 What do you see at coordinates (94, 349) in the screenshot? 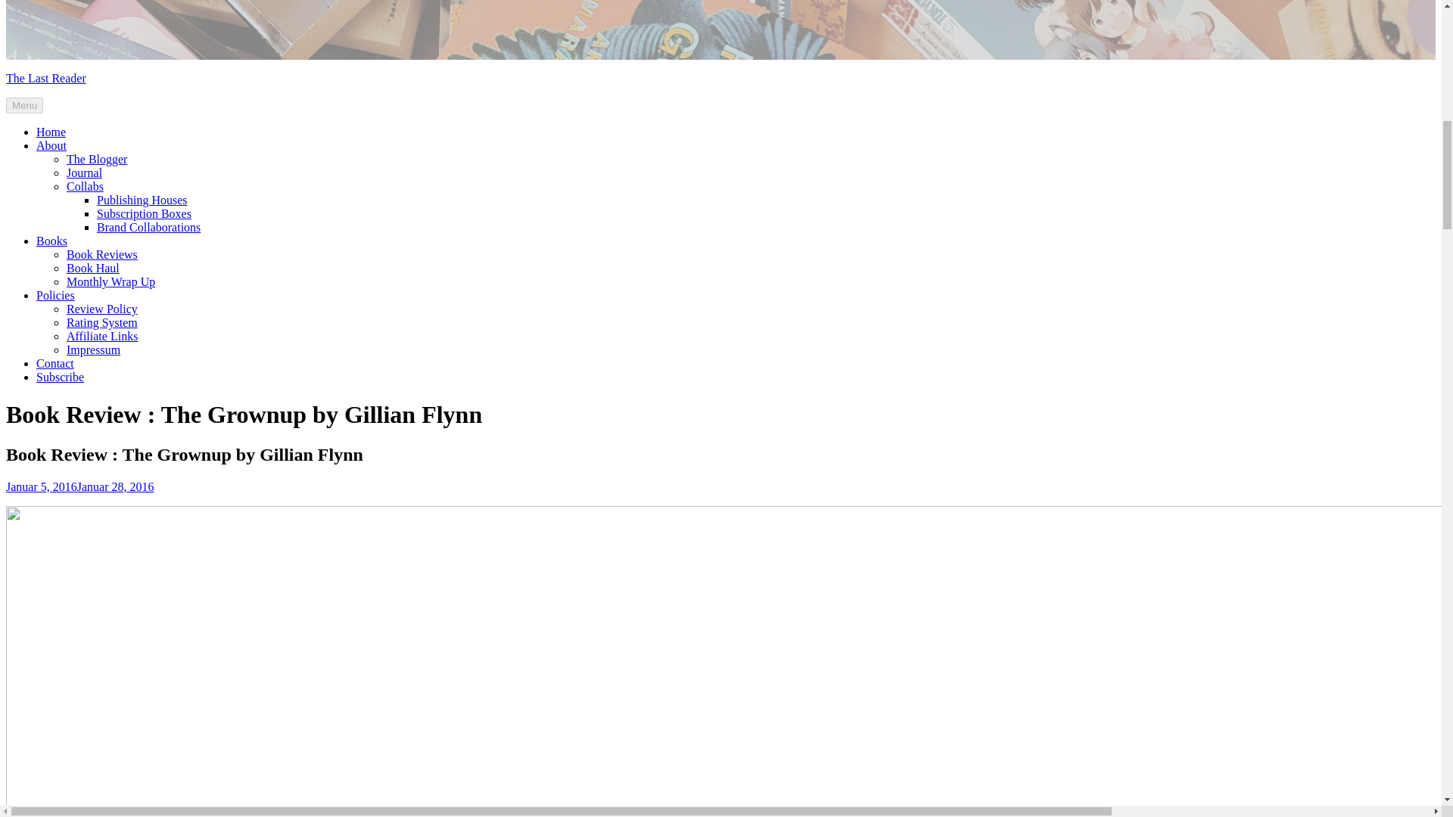
I see `Impressum` at bounding box center [94, 349].